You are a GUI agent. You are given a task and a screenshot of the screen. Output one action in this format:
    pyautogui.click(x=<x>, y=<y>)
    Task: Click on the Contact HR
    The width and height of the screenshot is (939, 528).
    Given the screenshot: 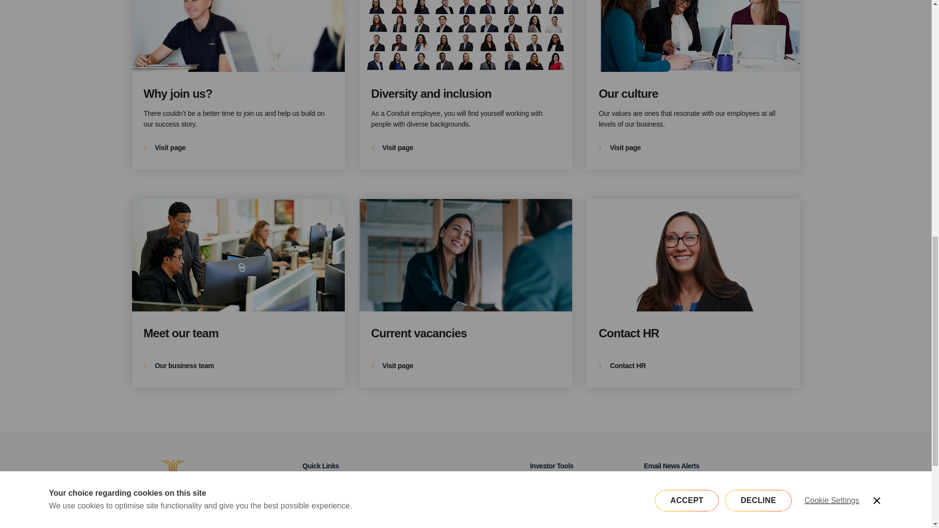 What is the action you would take?
    pyautogui.click(x=693, y=293)
    